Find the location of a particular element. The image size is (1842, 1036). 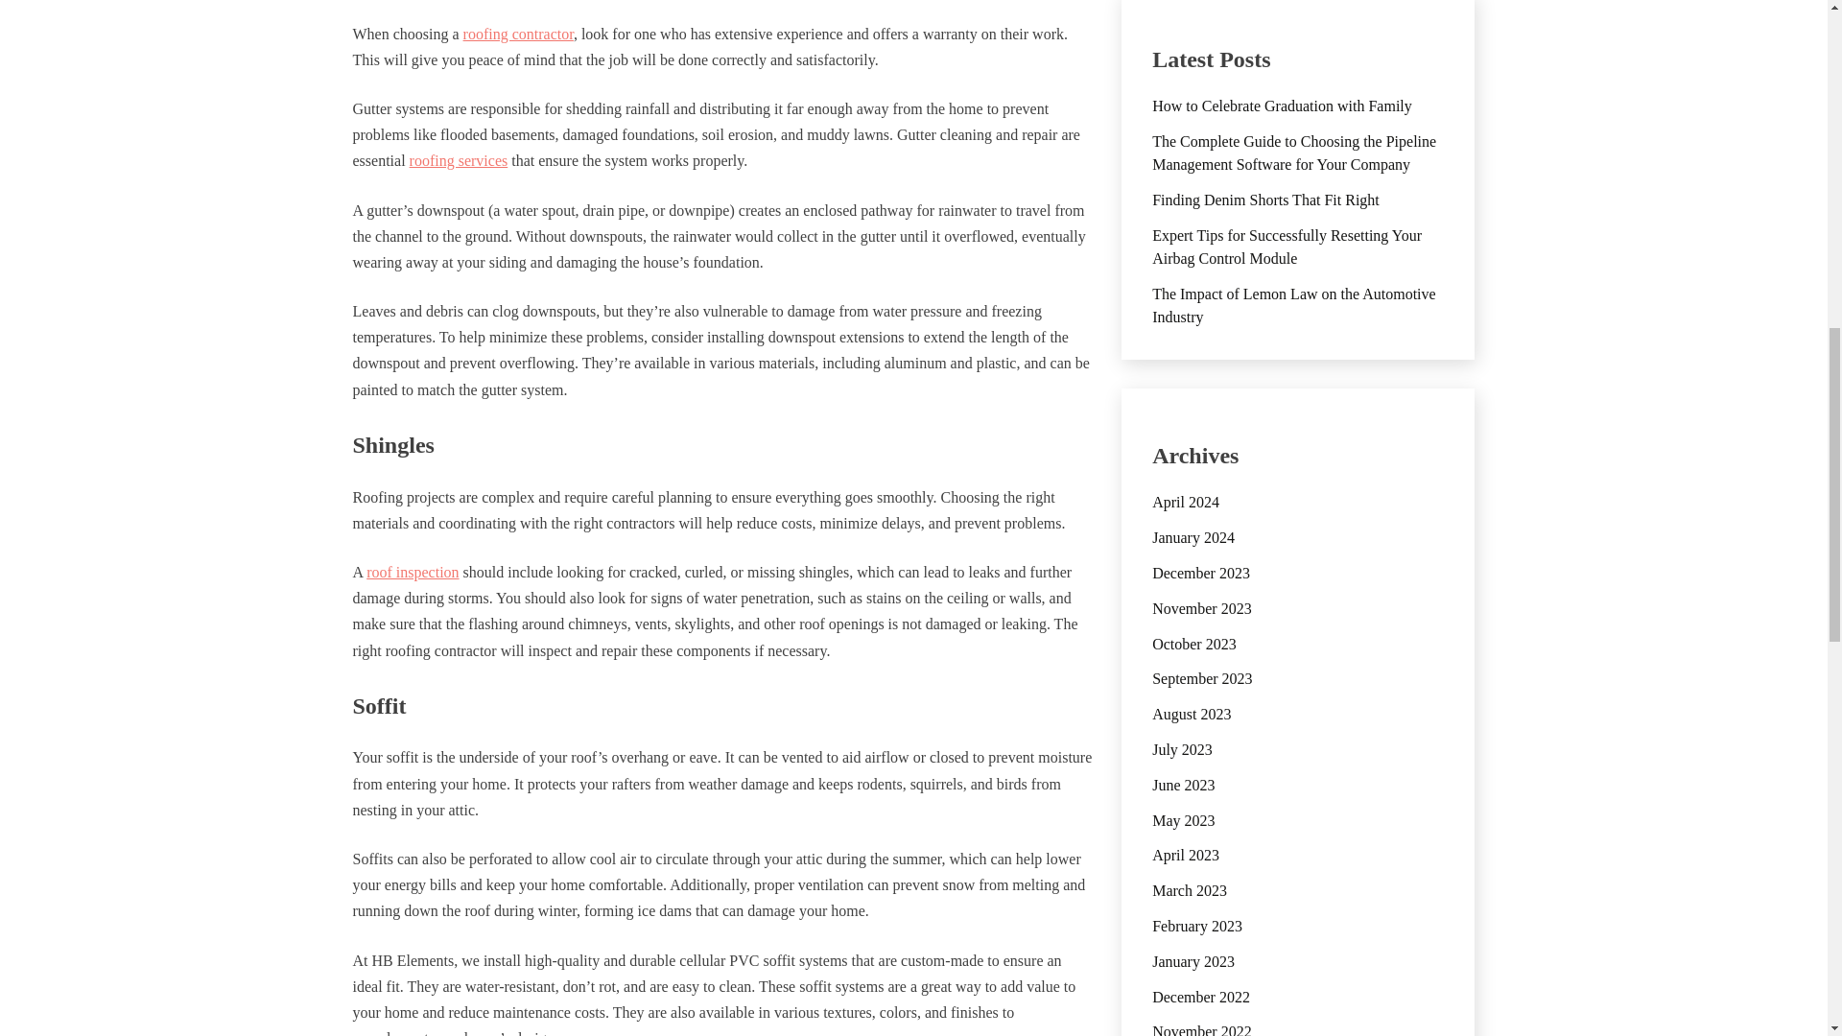

roof inspection is located at coordinates (413, 572).